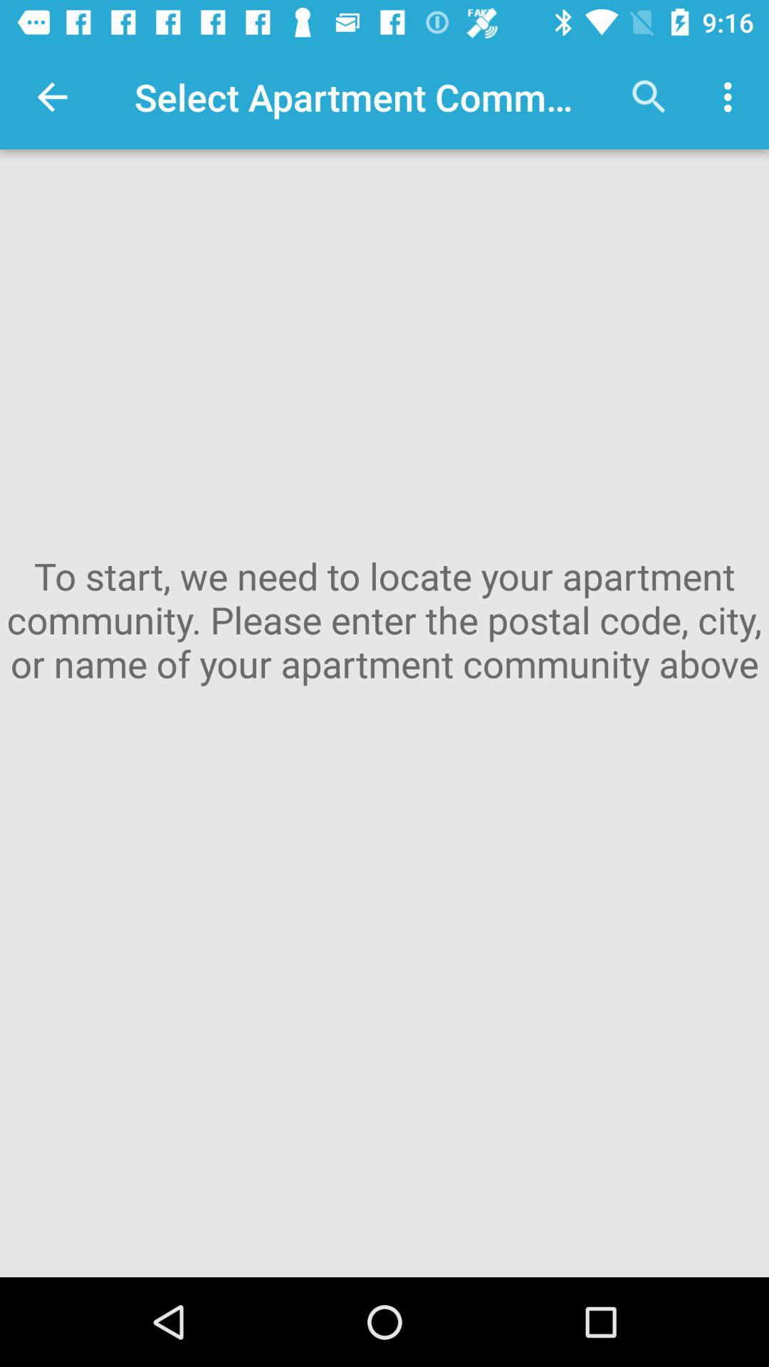 Image resolution: width=769 pixels, height=1367 pixels. Describe the element at coordinates (732, 97) in the screenshot. I see `click the icon above to start we item` at that location.